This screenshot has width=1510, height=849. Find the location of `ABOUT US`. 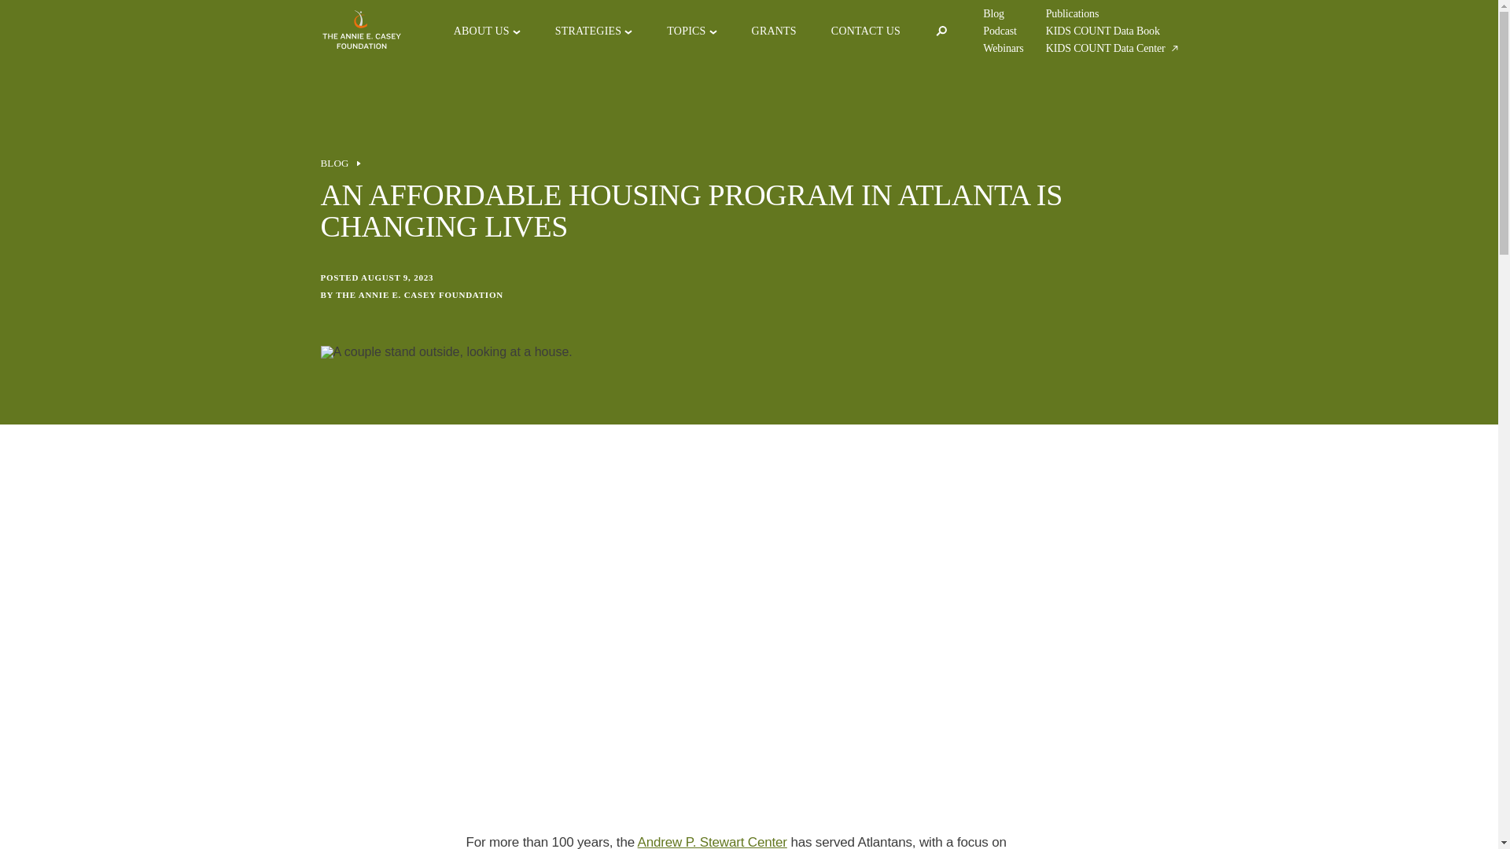

ABOUT US is located at coordinates (481, 31).